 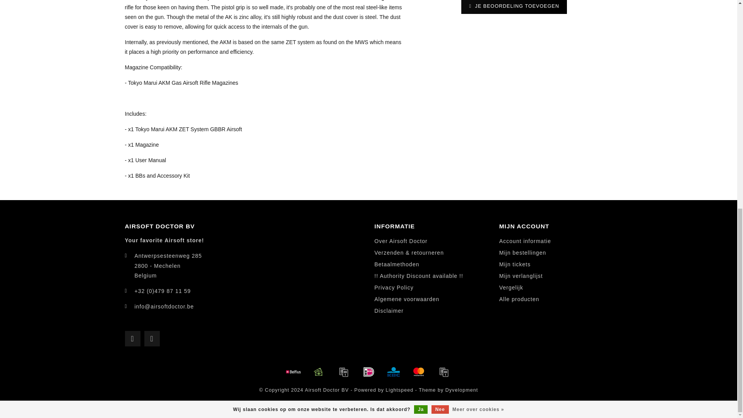 What do you see at coordinates (401, 242) in the screenshot?
I see `Over Airsoft Doctor ` at bounding box center [401, 242].